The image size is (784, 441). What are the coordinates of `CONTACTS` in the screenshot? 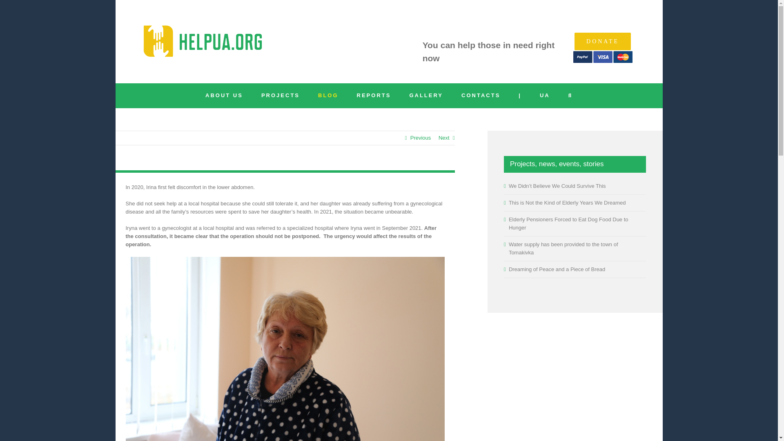 It's located at (481, 96).